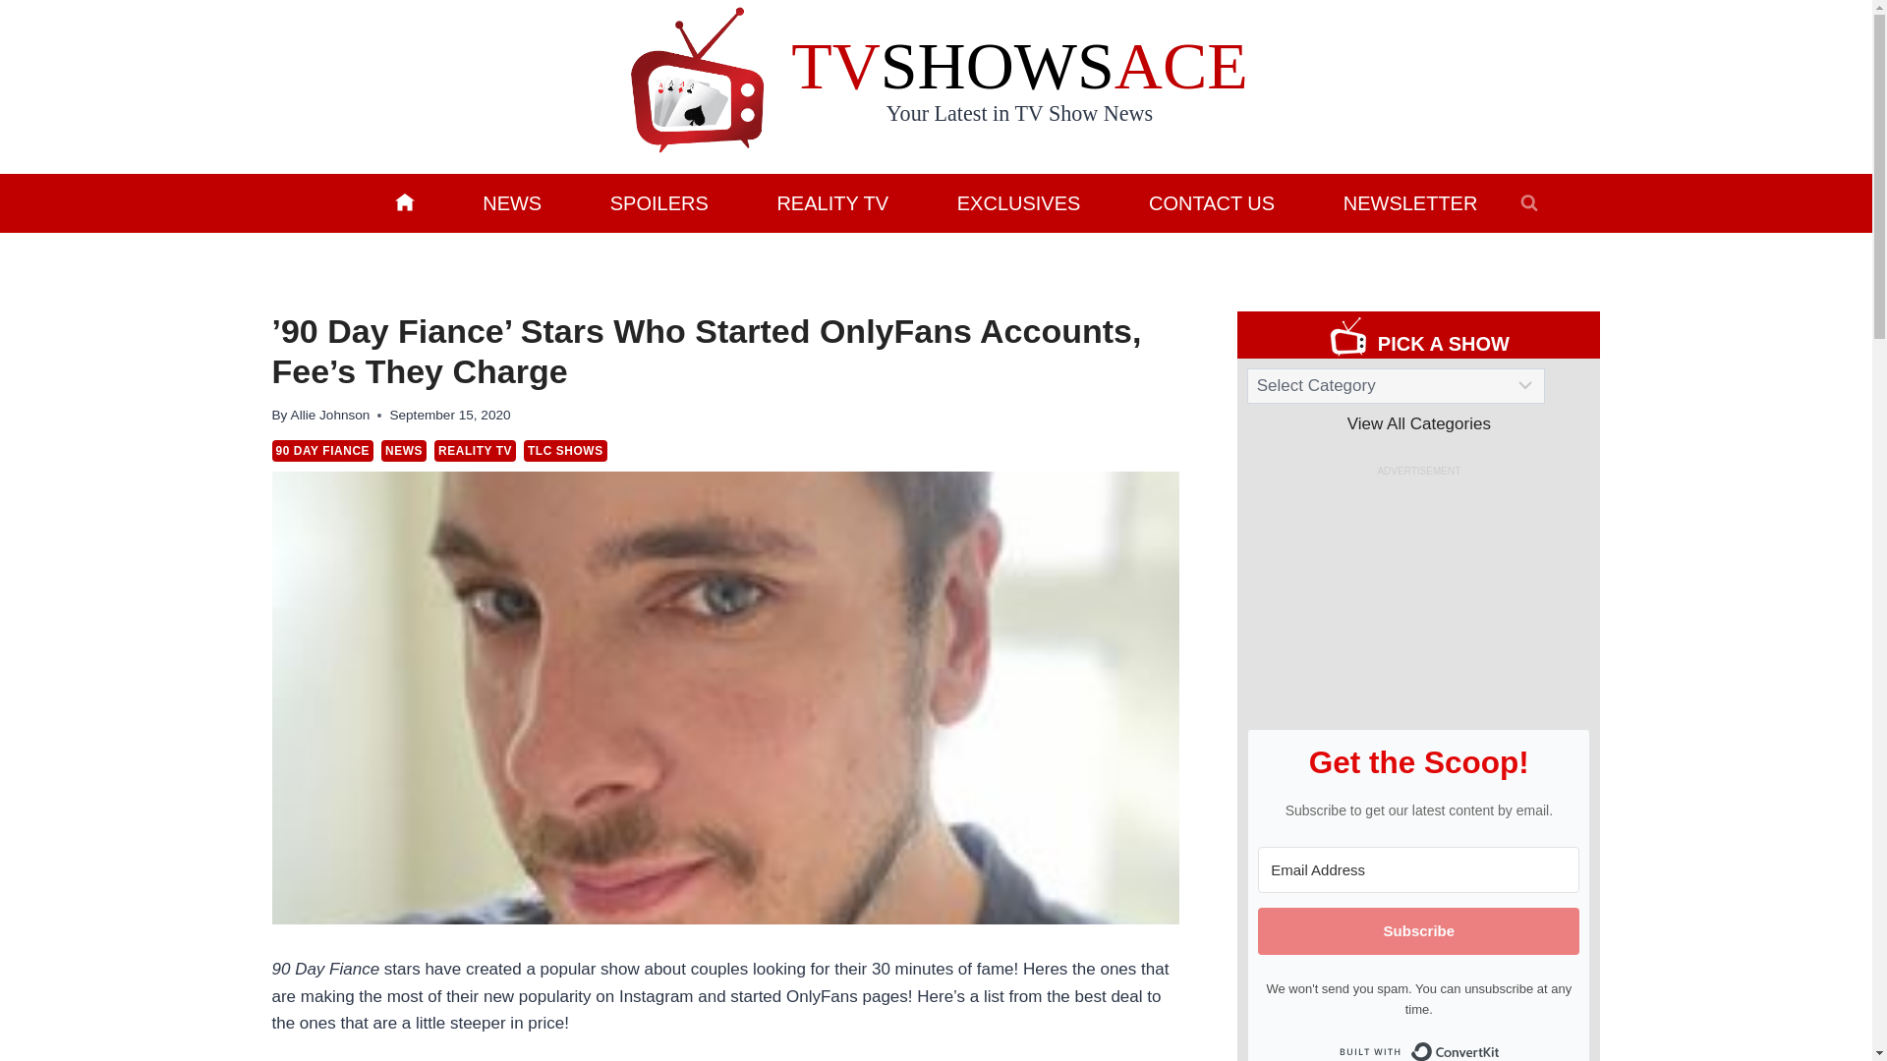 Image resolution: width=1887 pixels, height=1061 pixels. What do you see at coordinates (1212, 202) in the screenshot?
I see `CONTACT US` at bounding box center [1212, 202].